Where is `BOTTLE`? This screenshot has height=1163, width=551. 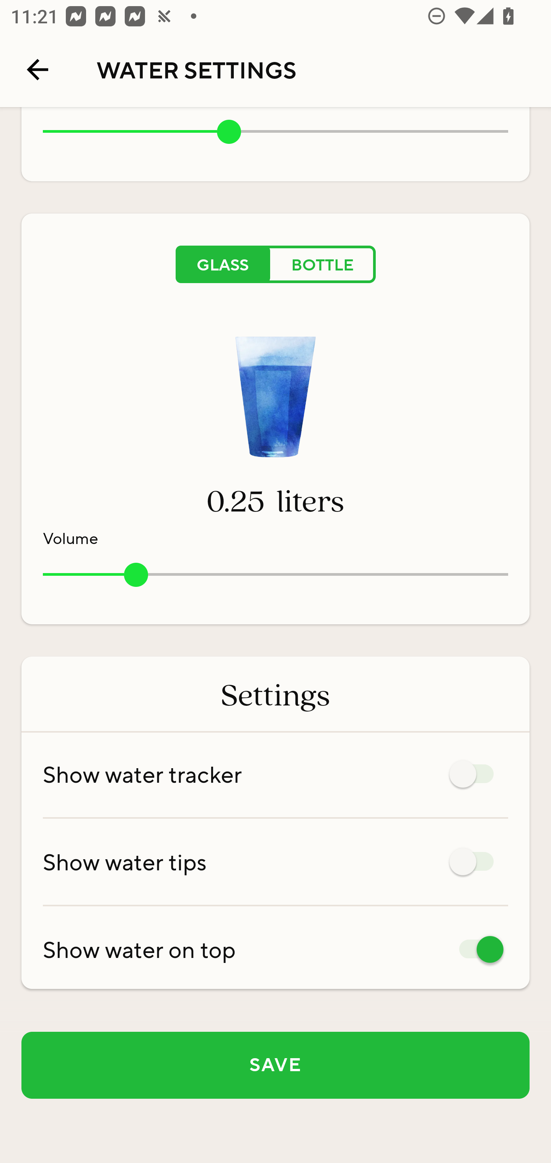
BOTTLE is located at coordinates (323, 264).